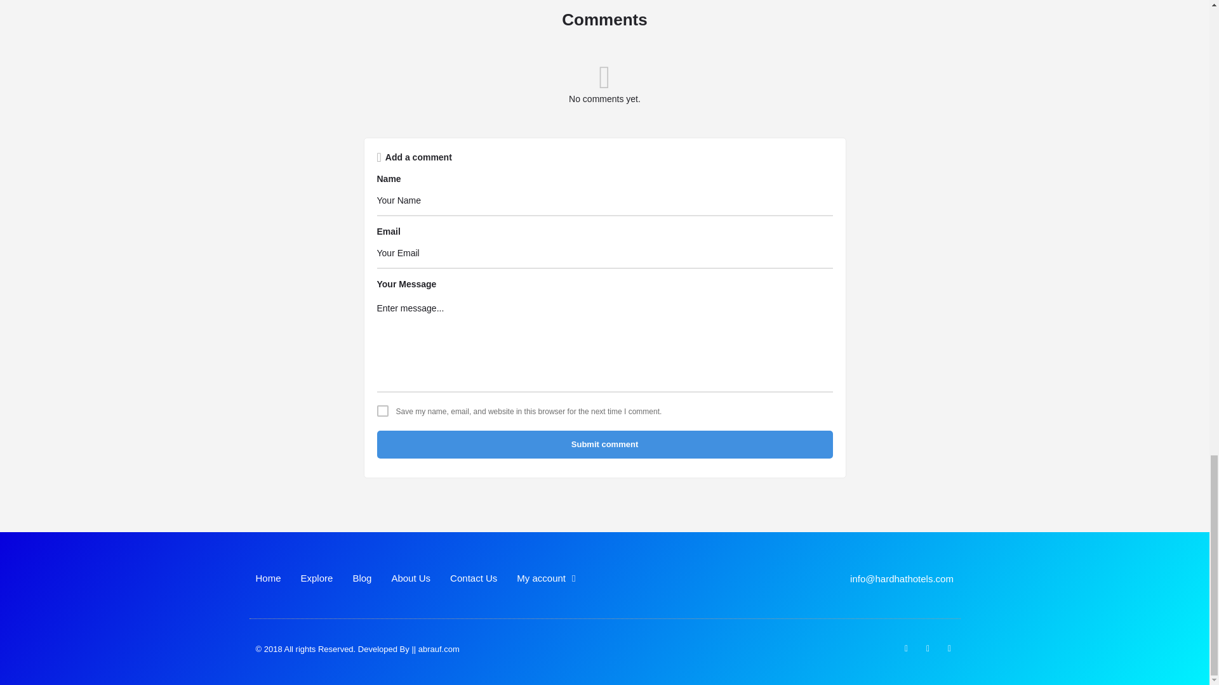 Image resolution: width=1219 pixels, height=685 pixels. What do you see at coordinates (474, 578) in the screenshot?
I see `Contact Us` at bounding box center [474, 578].